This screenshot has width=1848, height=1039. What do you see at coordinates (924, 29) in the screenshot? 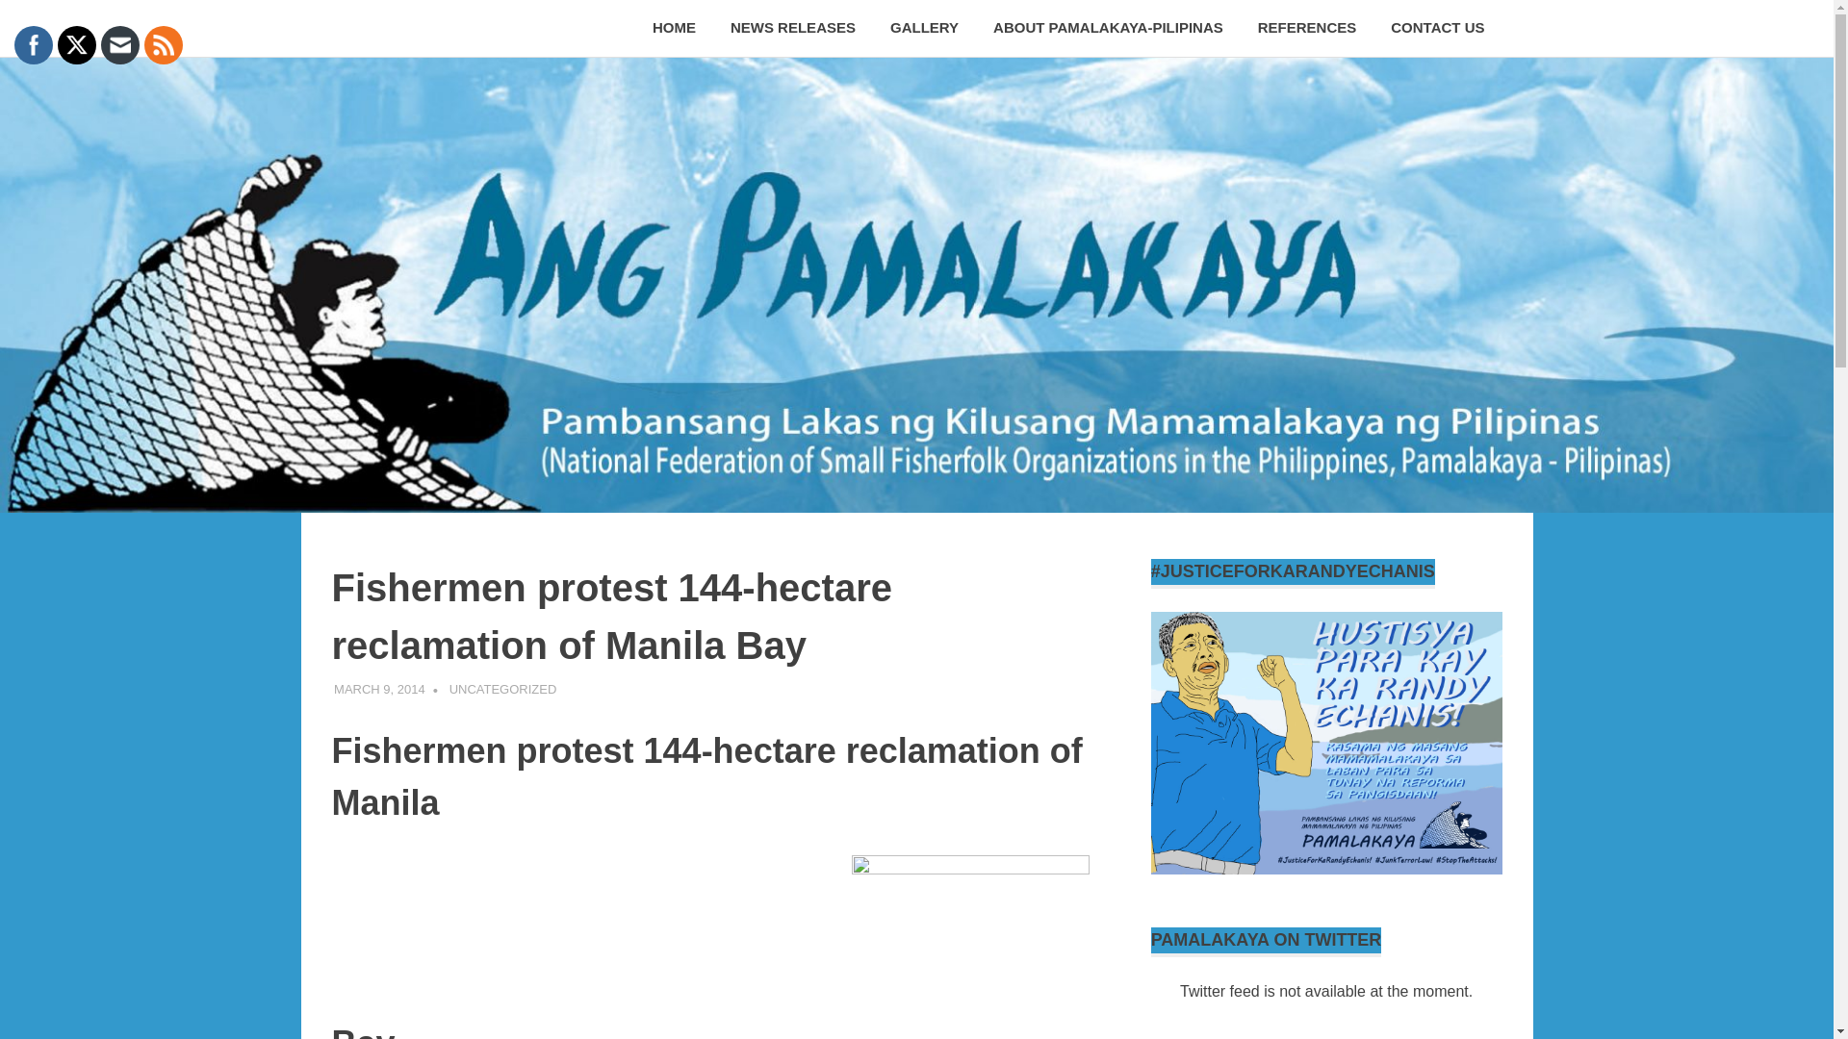
I see `GALLERY` at bounding box center [924, 29].